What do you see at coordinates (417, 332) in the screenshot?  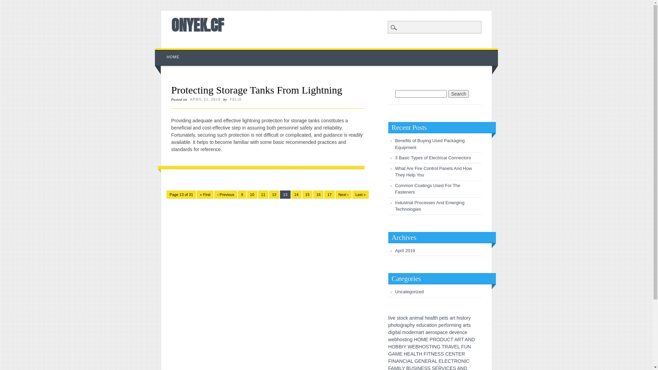 I see `n` at bounding box center [417, 332].